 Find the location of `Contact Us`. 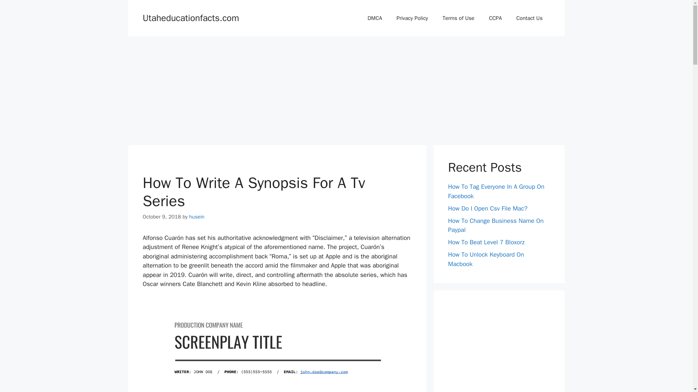

Contact Us is located at coordinates (529, 18).